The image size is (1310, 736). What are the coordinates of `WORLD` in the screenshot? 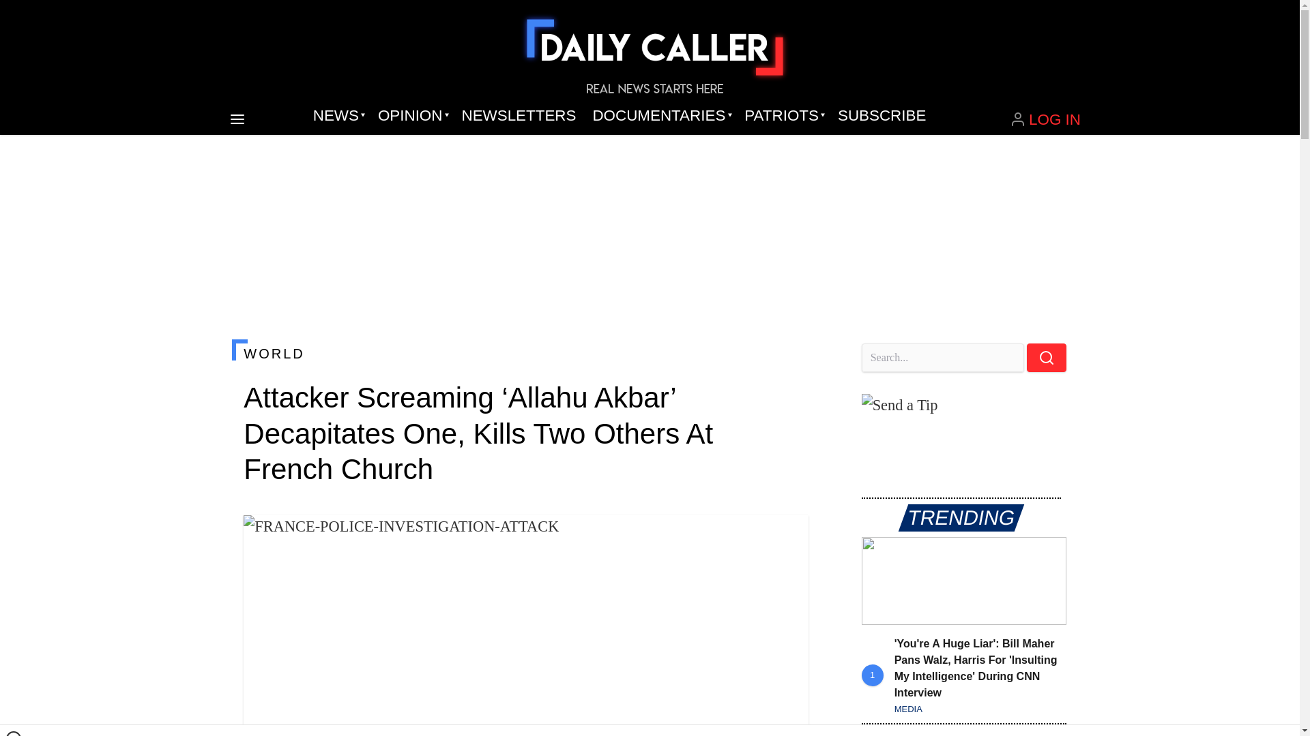 It's located at (525, 353).